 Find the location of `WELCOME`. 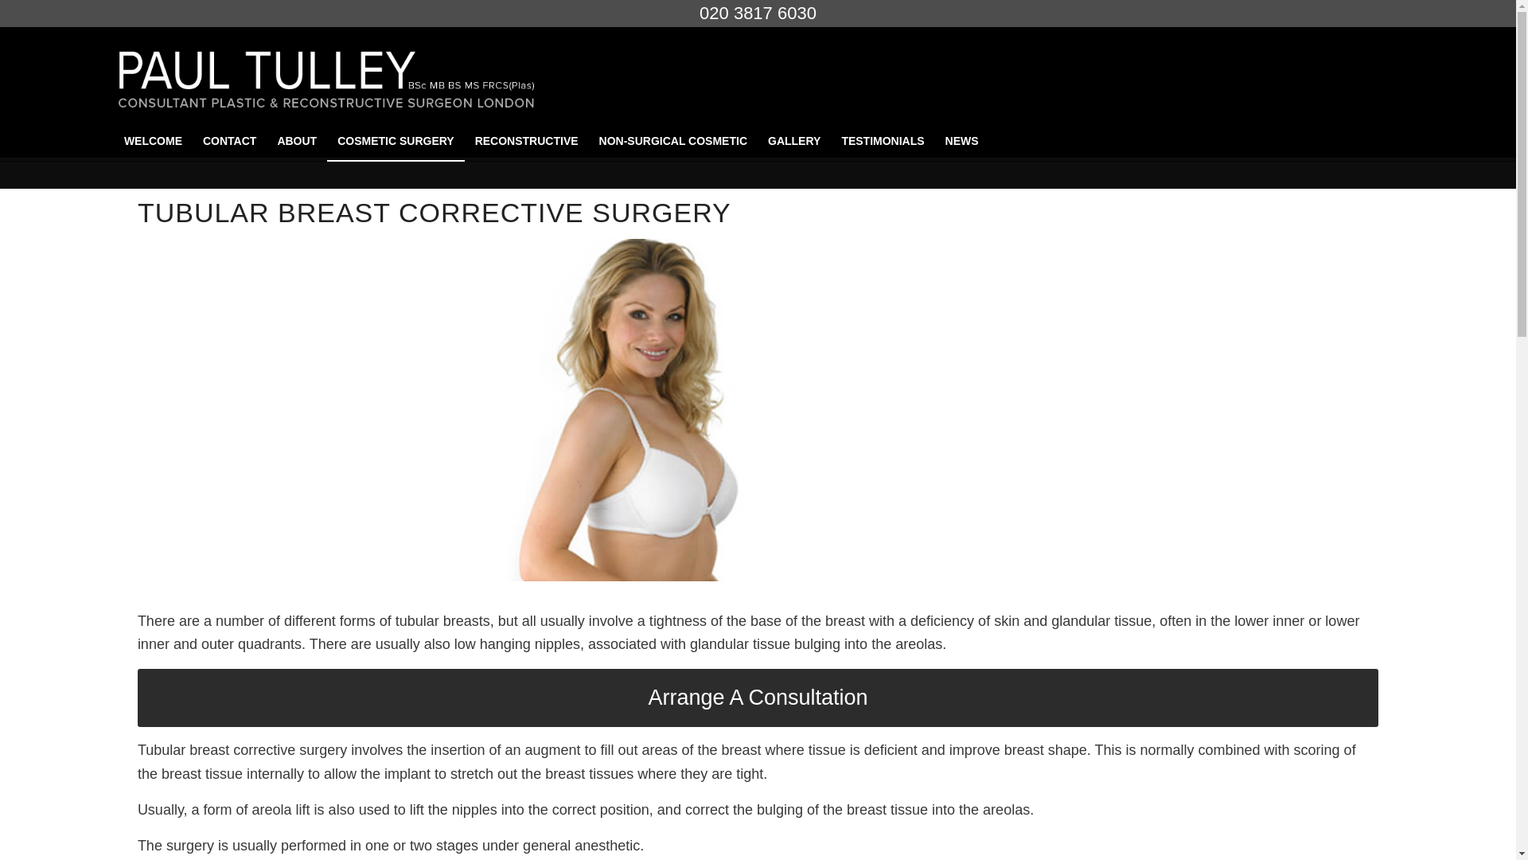

WELCOME is located at coordinates (153, 140).